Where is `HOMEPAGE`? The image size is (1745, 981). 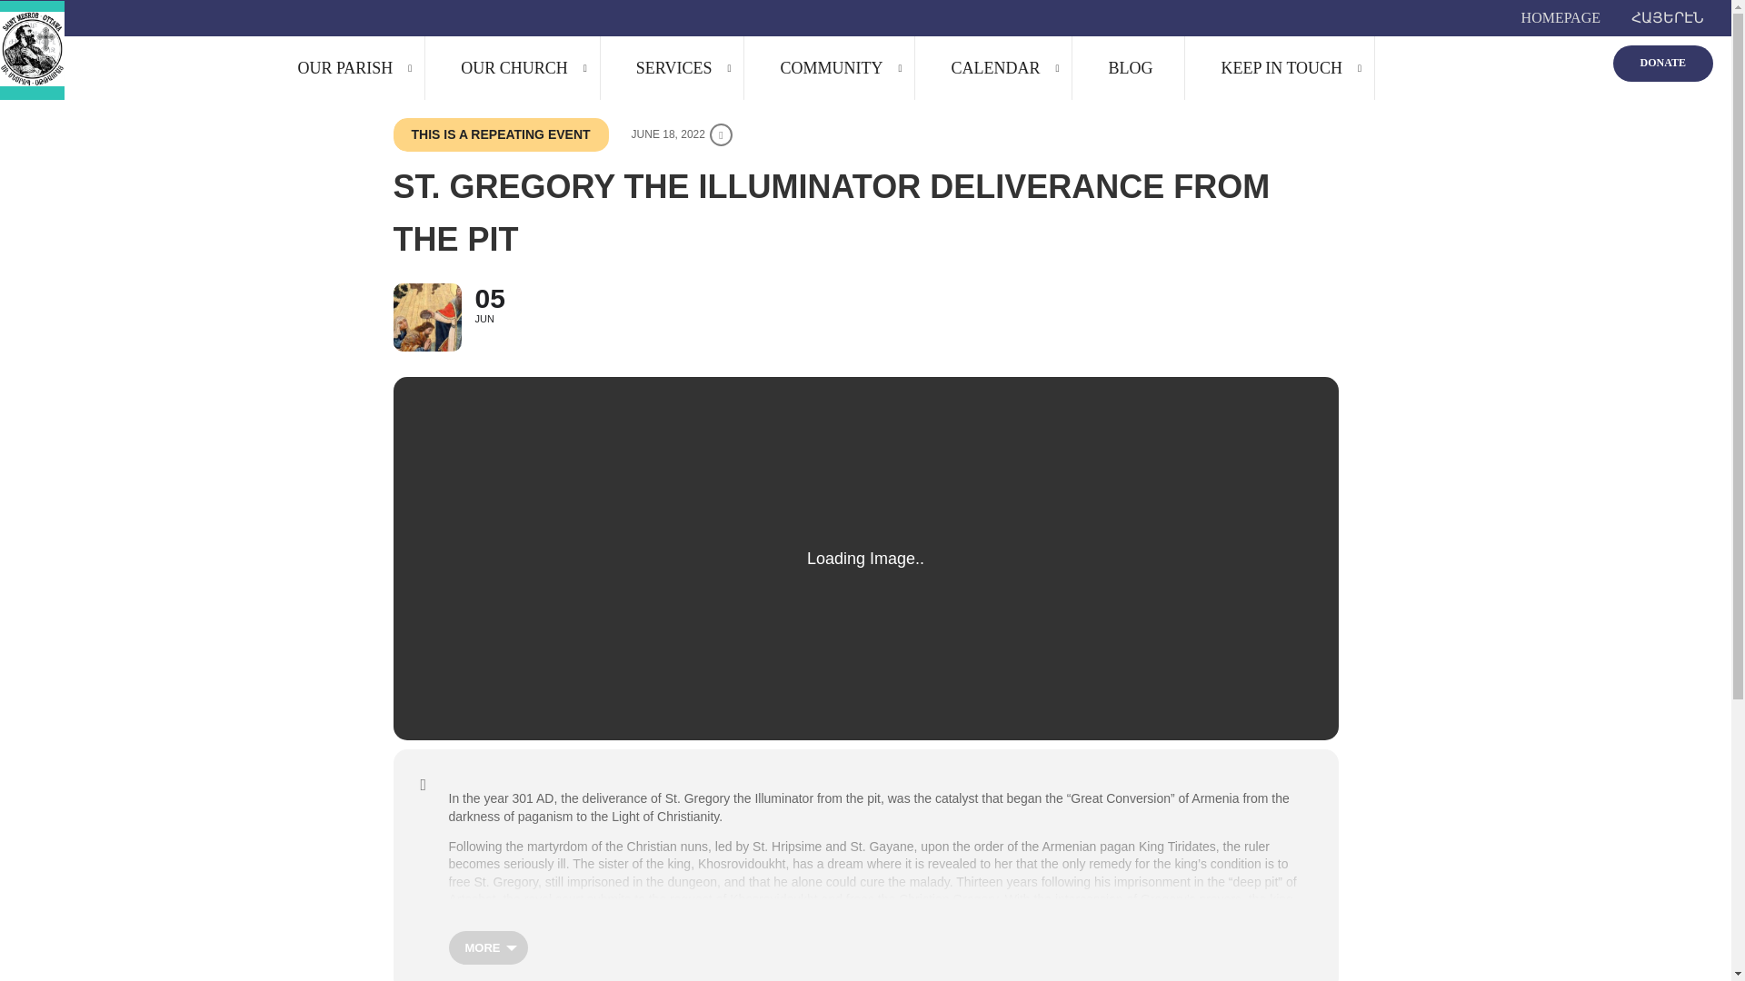
HOMEPAGE is located at coordinates (1561, 18).